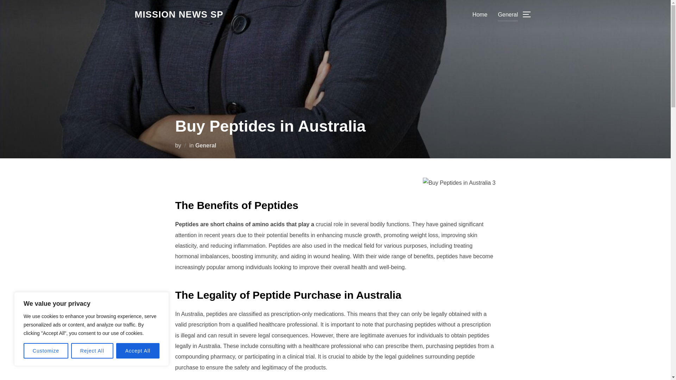 The width and height of the screenshot is (676, 380). I want to click on Reject All, so click(92, 351).